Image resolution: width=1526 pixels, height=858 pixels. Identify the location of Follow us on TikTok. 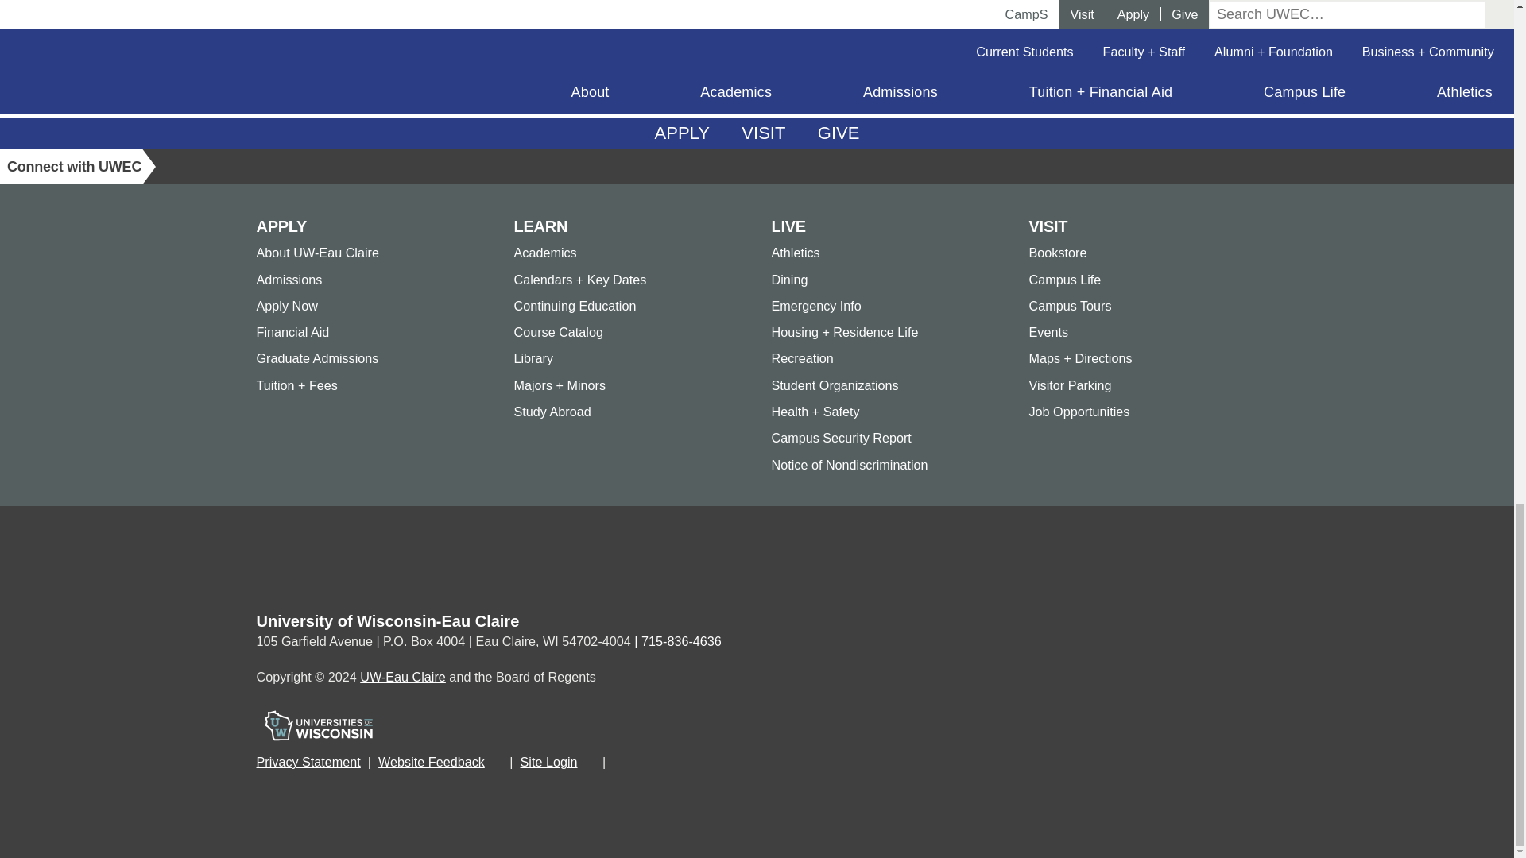
(370, 167).